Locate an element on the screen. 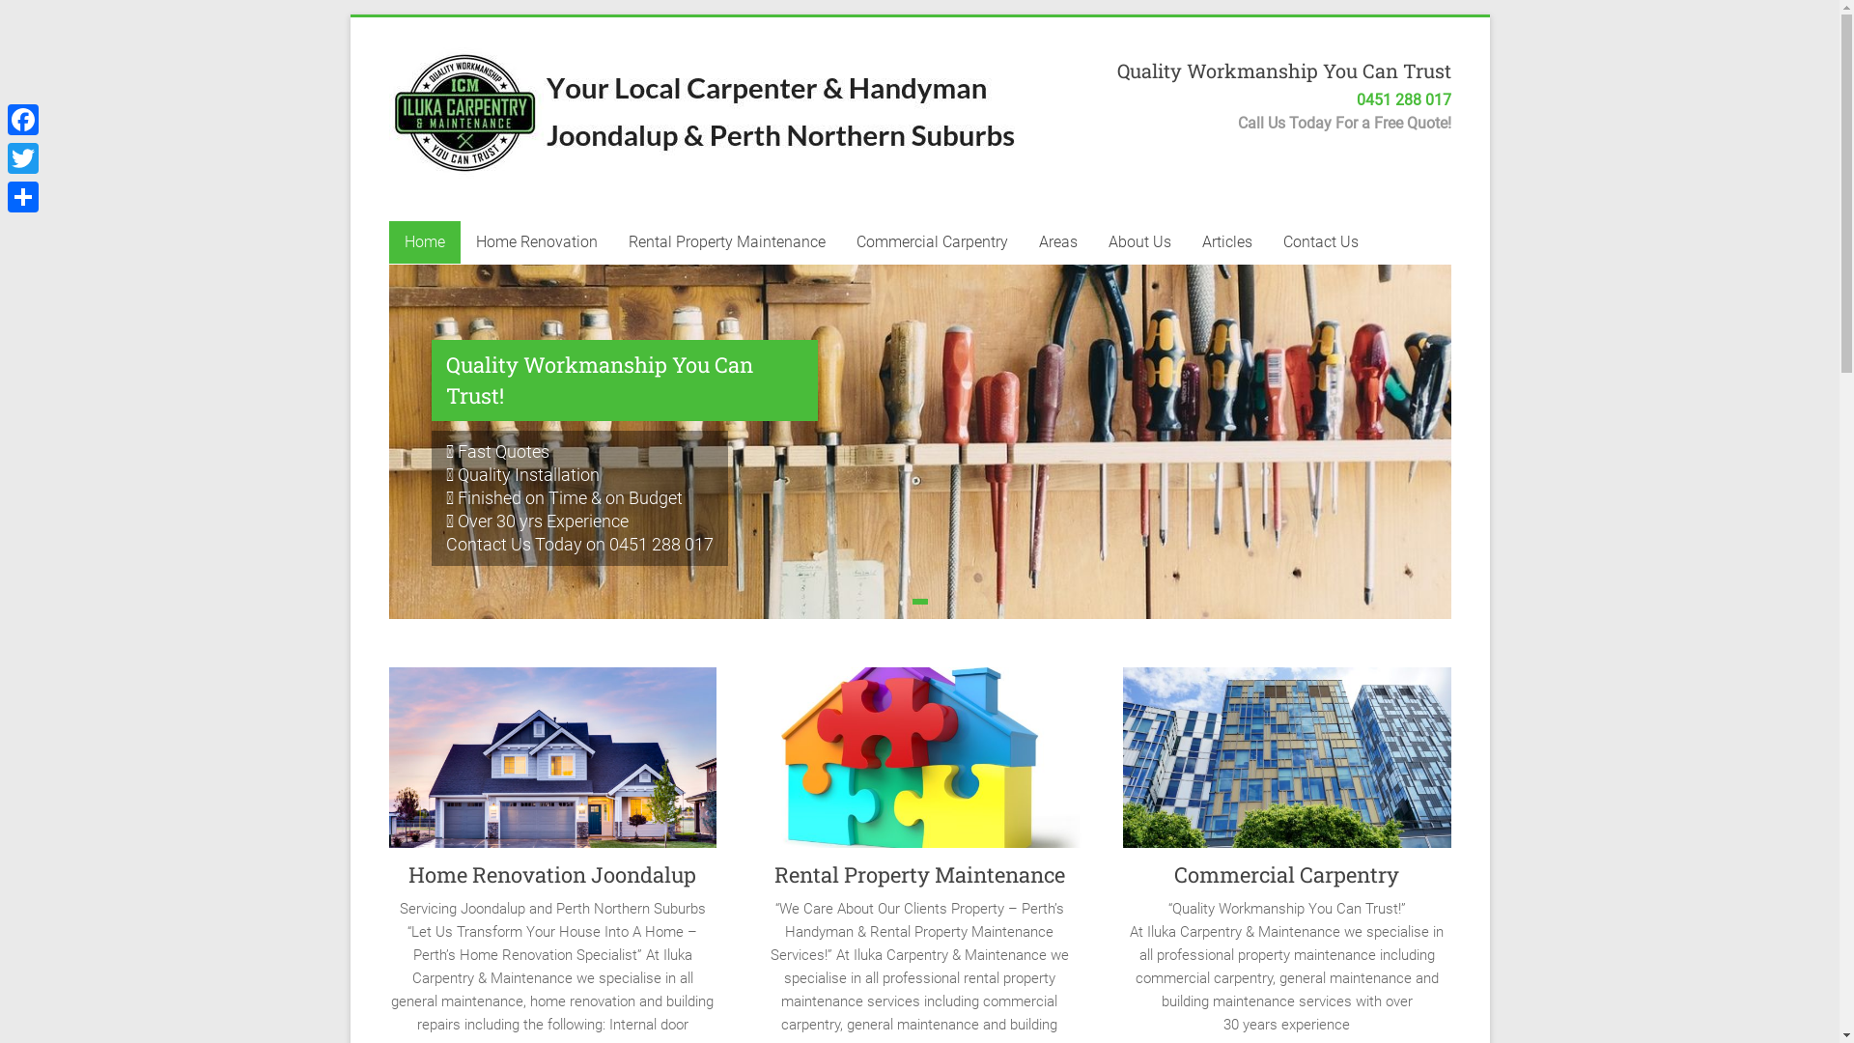 The height and width of the screenshot is (1043, 1854). Home Renovation Joondalup is located at coordinates (552, 765).